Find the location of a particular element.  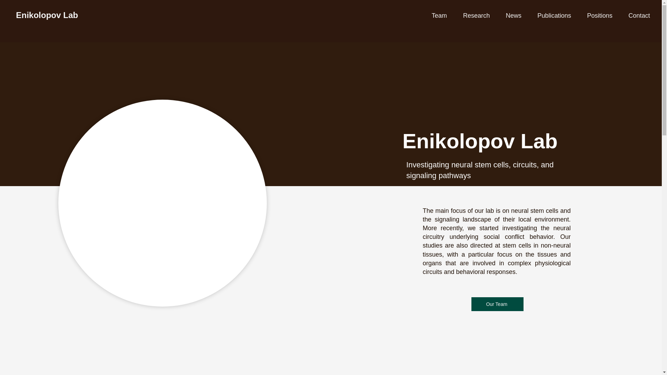

Team is located at coordinates (439, 16).